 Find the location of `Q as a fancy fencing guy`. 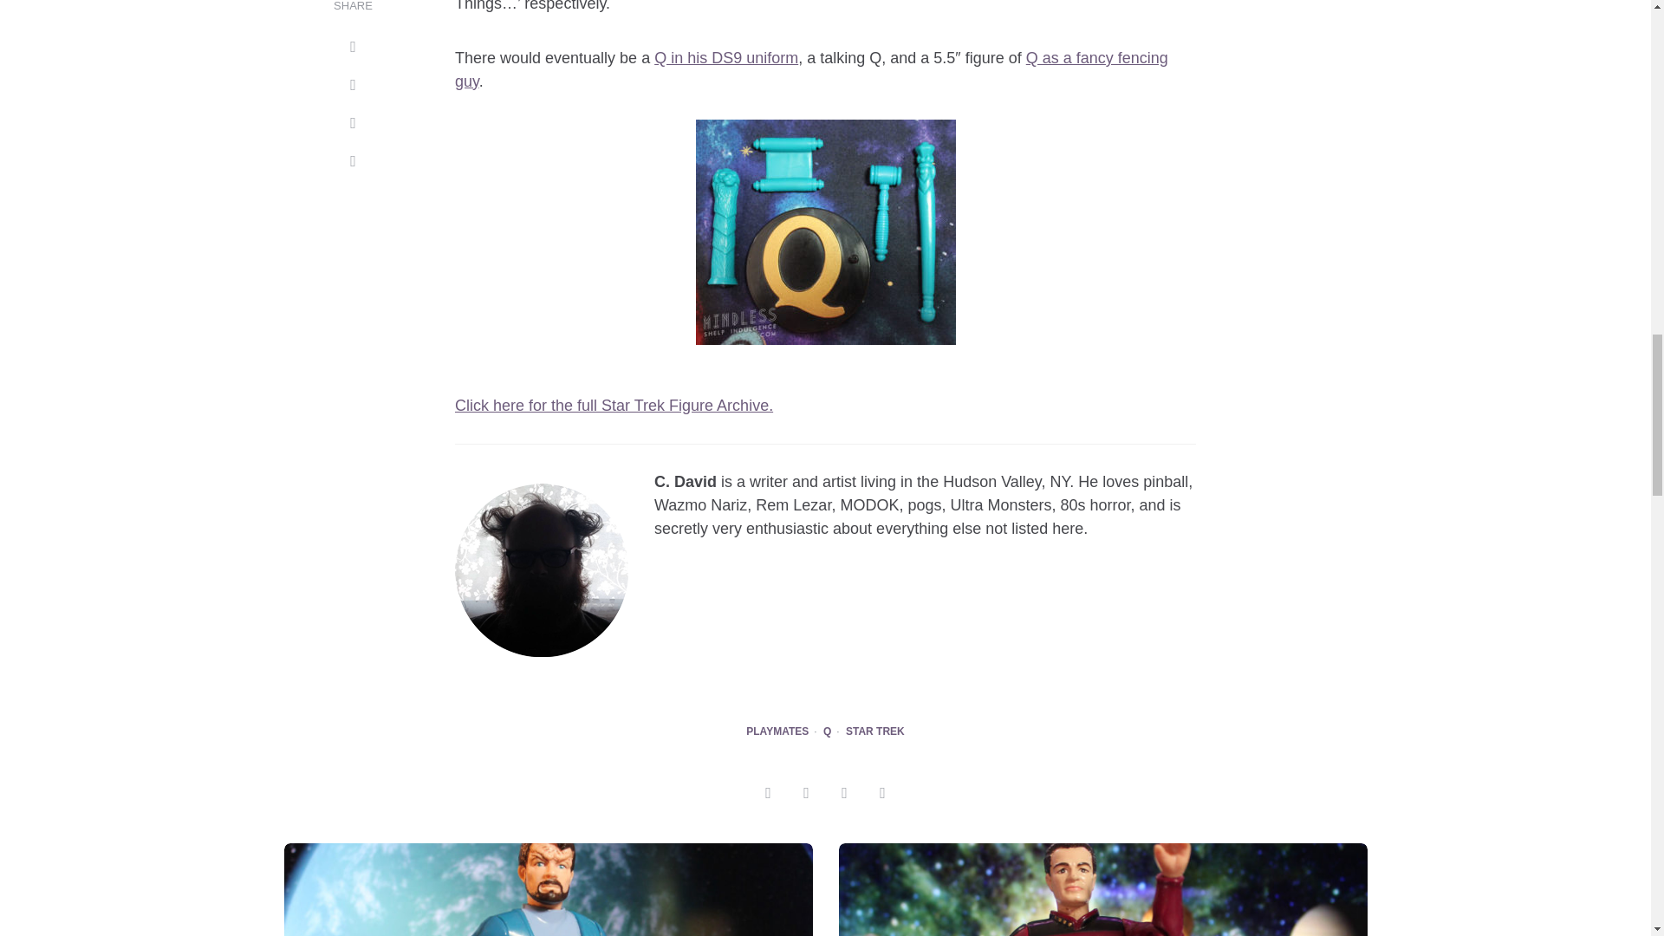

Q as a fancy fencing guy is located at coordinates (811, 69).